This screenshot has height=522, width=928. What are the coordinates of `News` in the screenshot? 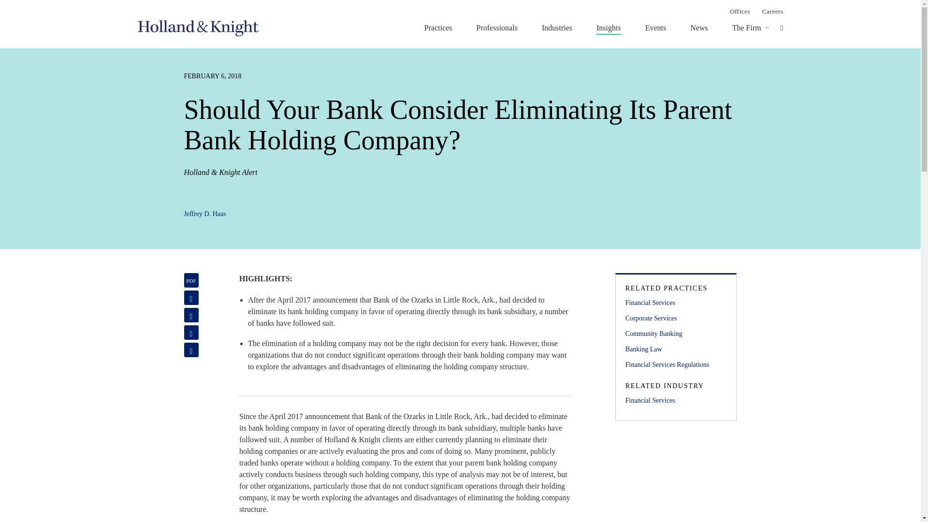 It's located at (699, 28).